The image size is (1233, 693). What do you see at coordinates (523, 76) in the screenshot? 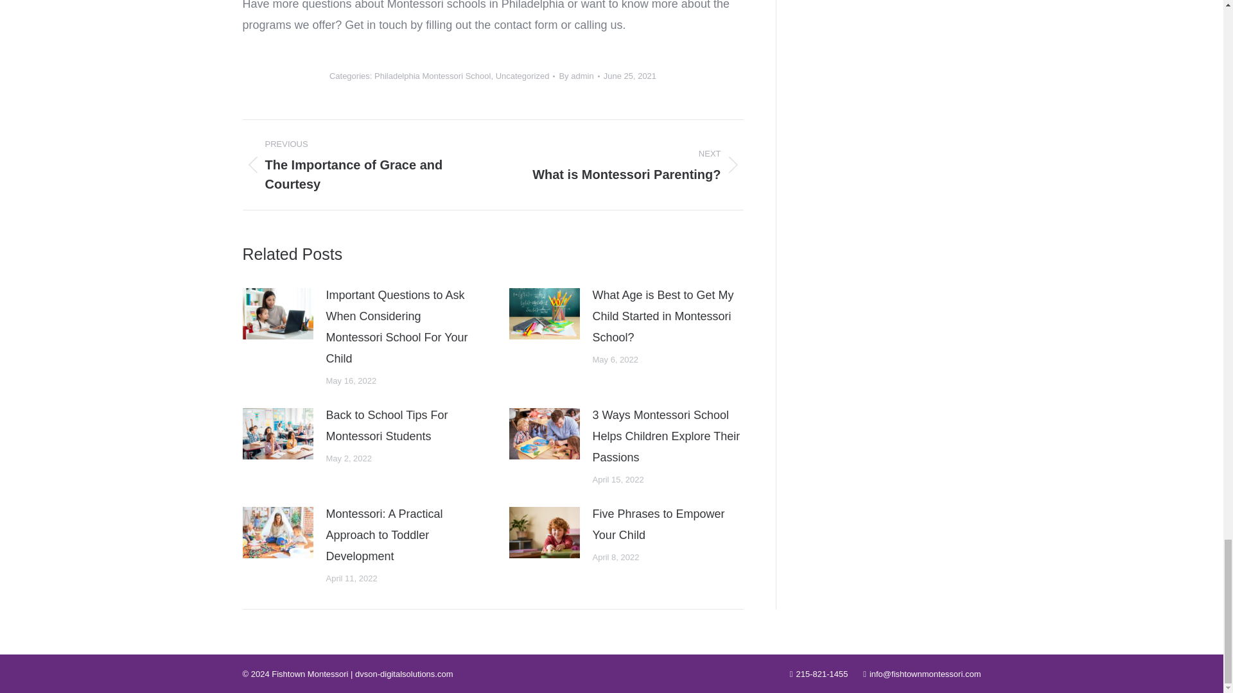
I see `Uncategorized` at bounding box center [523, 76].